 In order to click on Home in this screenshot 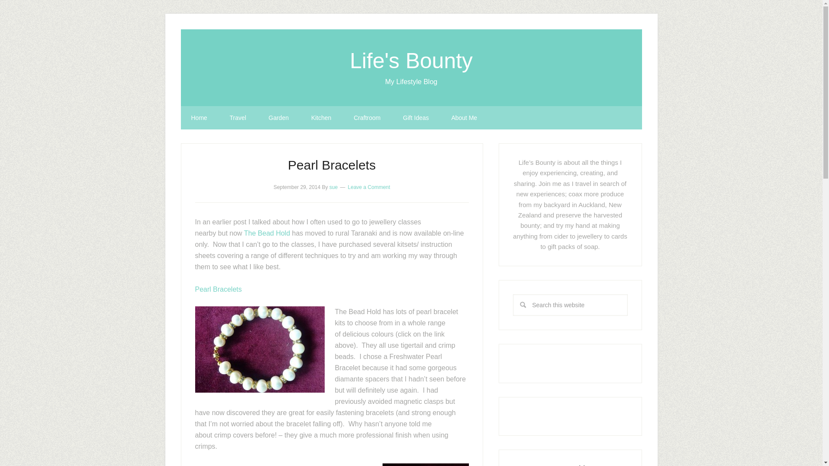, I will do `click(199, 118)`.